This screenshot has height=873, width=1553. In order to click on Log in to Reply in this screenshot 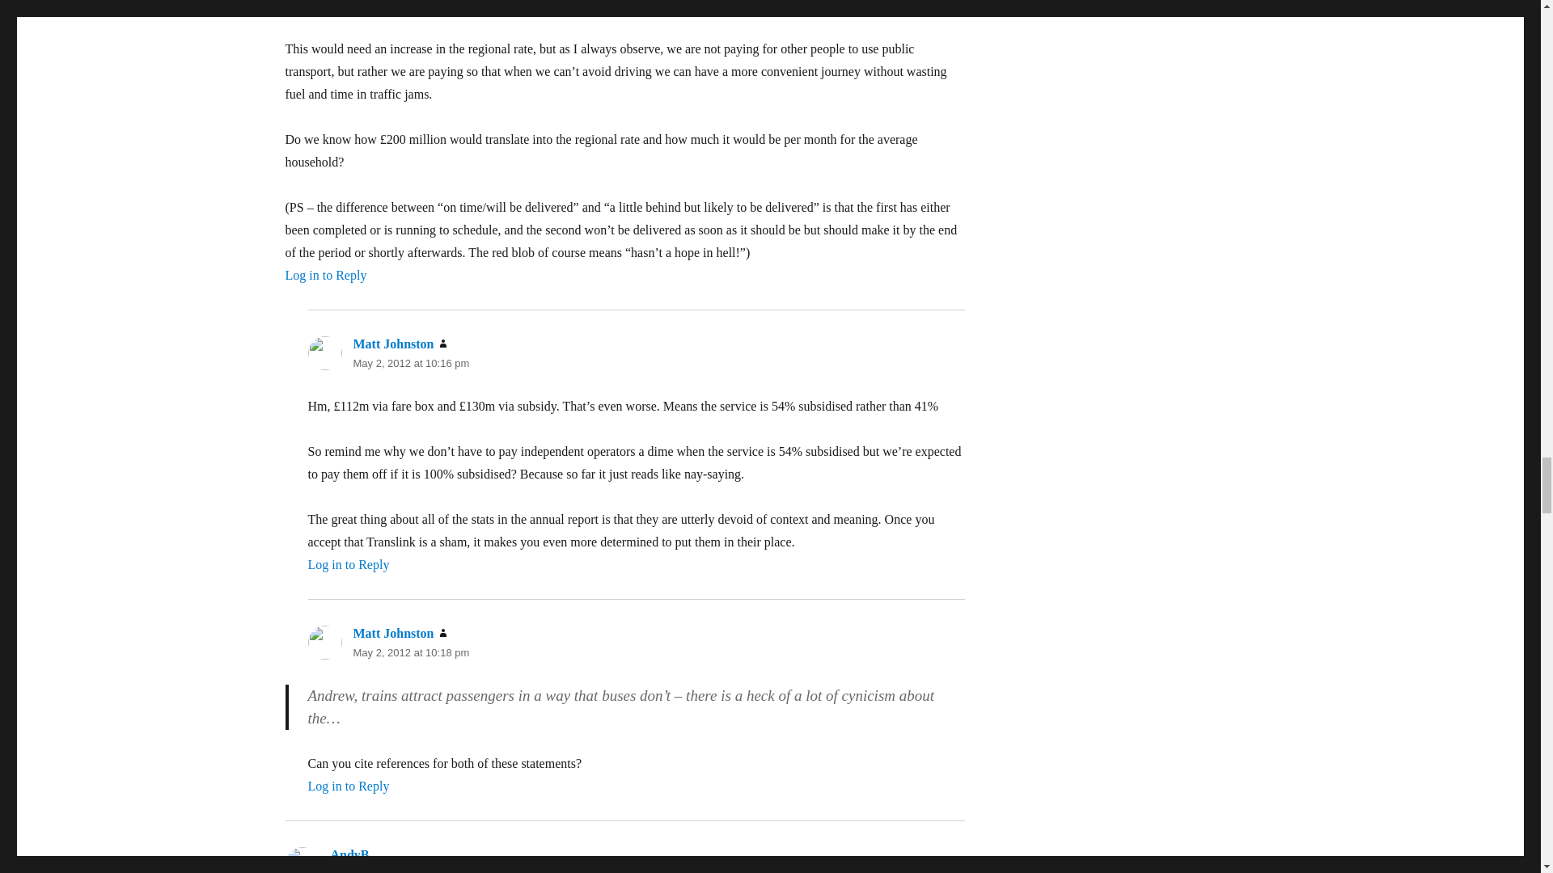, I will do `click(325, 275)`.